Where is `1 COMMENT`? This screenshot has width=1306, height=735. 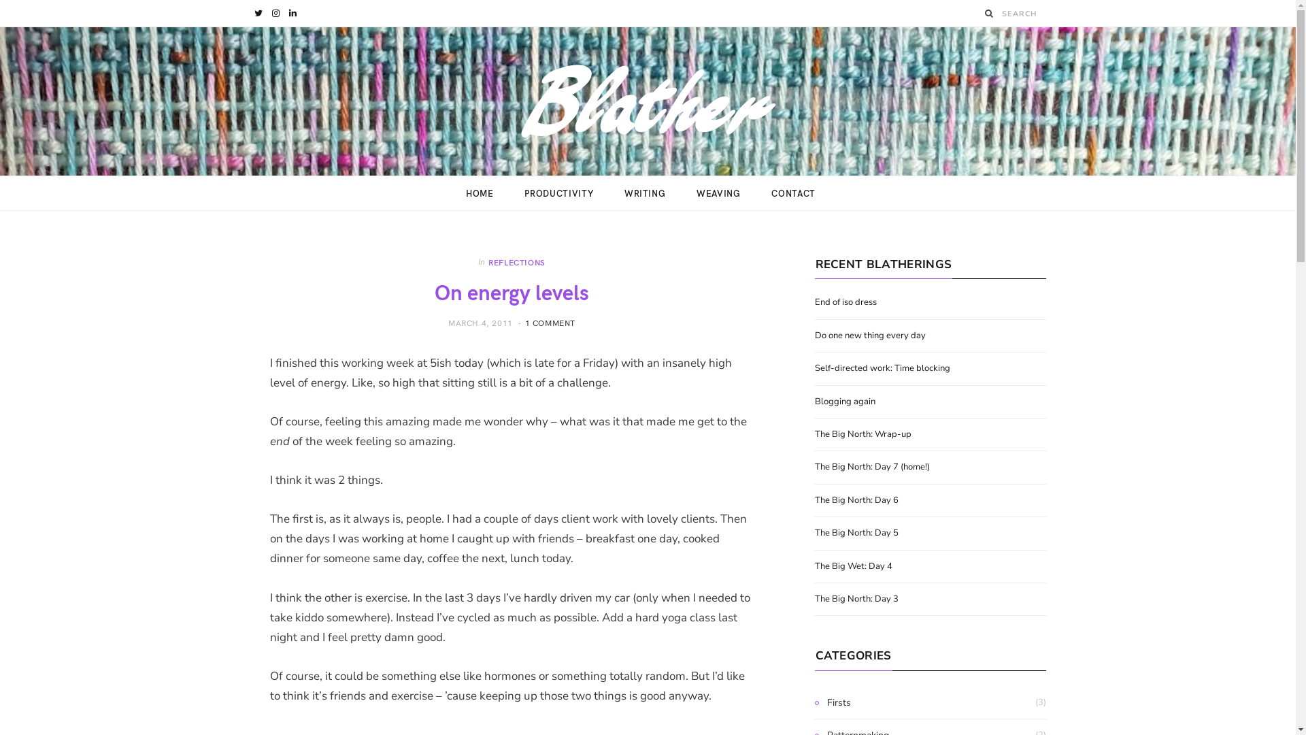
1 COMMENT is located at coordinates (550, 323).